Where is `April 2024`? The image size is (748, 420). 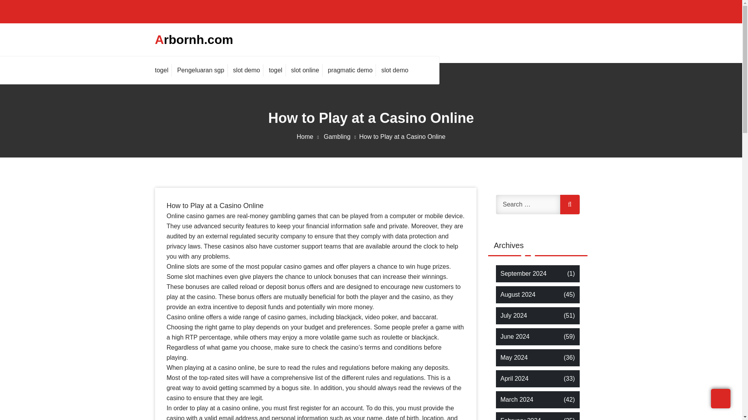 April 2024 is located at coordinates (514, 379).